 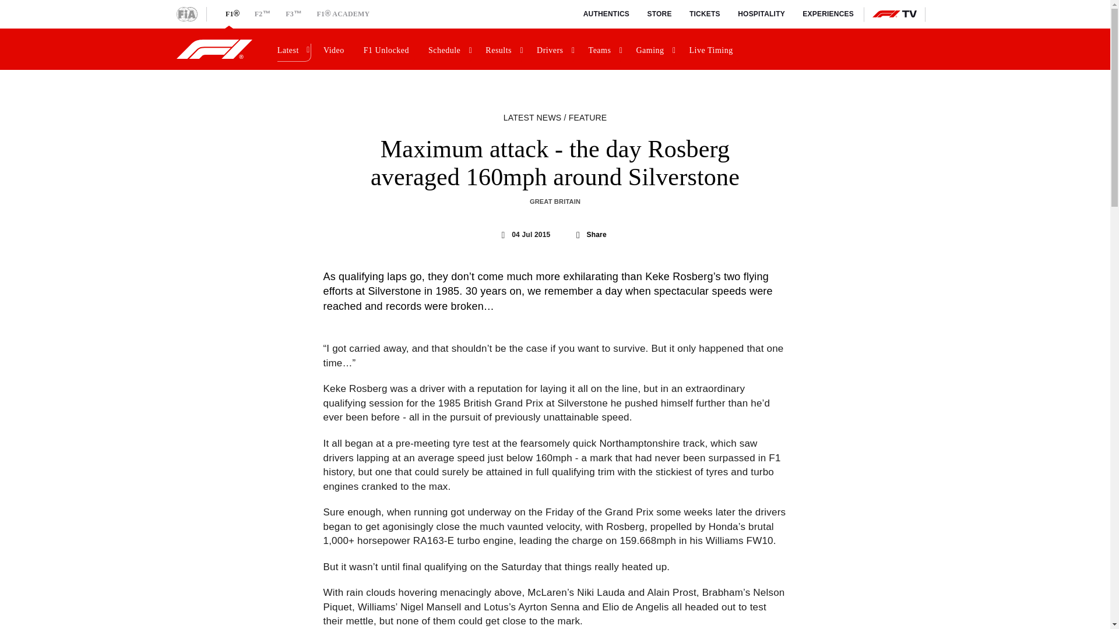 What do you see at coordinates (504, 49) in the screenshot?
I see `Results` at bounding box center [504, 49].